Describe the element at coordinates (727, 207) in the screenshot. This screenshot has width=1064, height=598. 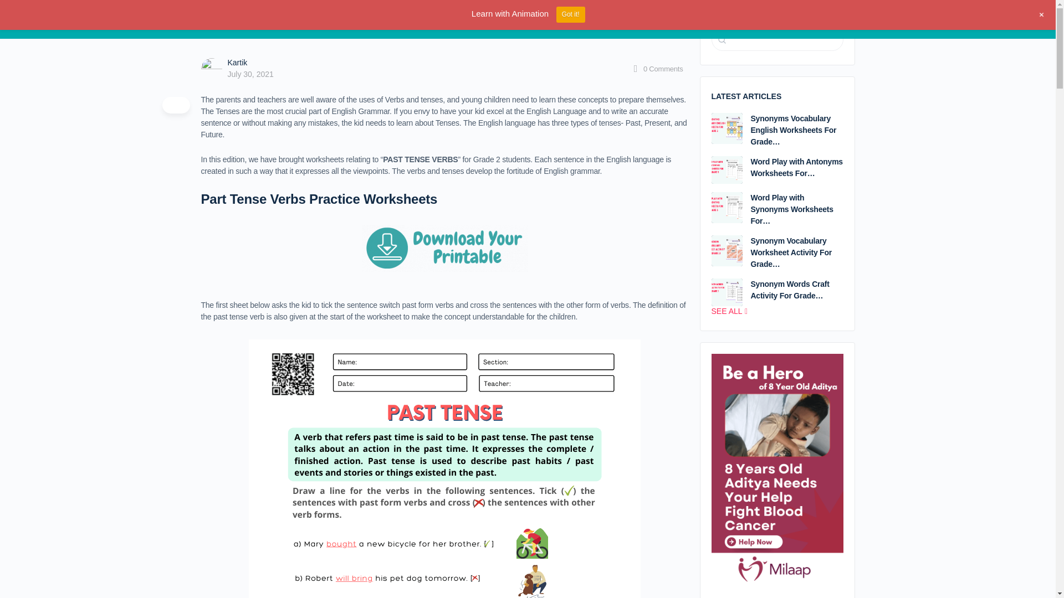
I see `Permalink to Word Play with Synonyms Worksheets For Grade 5` at that location.